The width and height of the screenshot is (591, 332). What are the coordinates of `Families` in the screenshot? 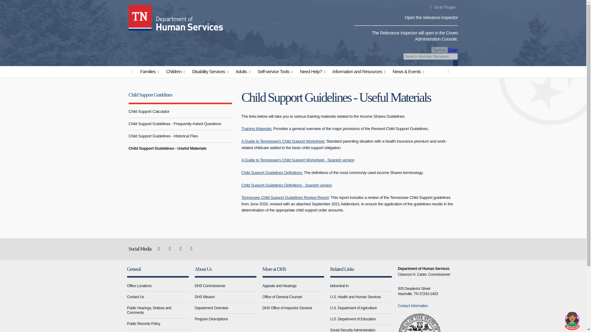 It's located at (151, 72).